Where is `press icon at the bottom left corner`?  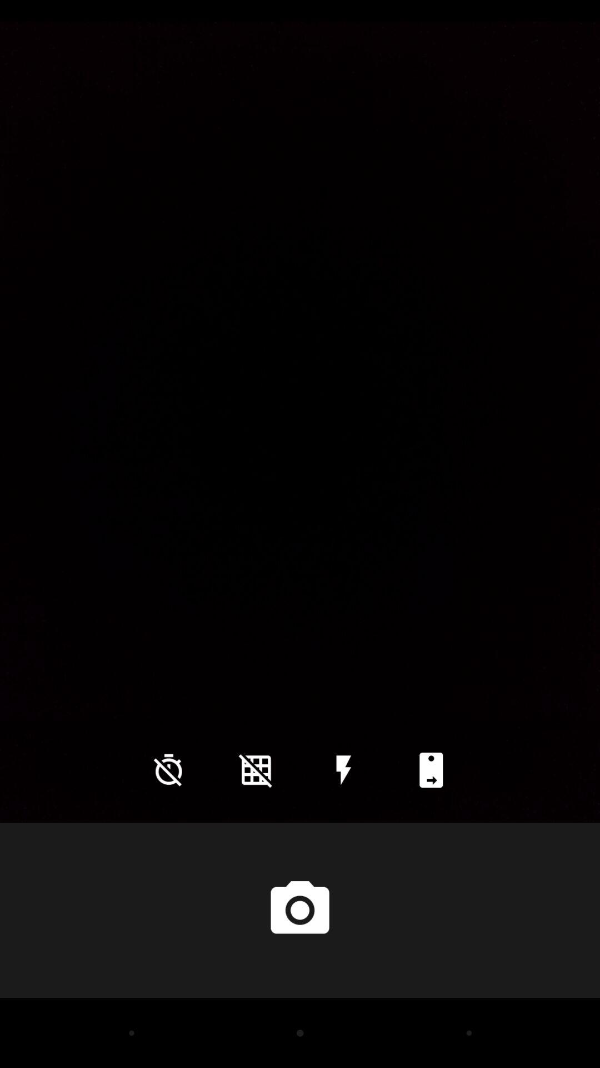 press icon at the bottom left corner is located at coordinates (168, 770).